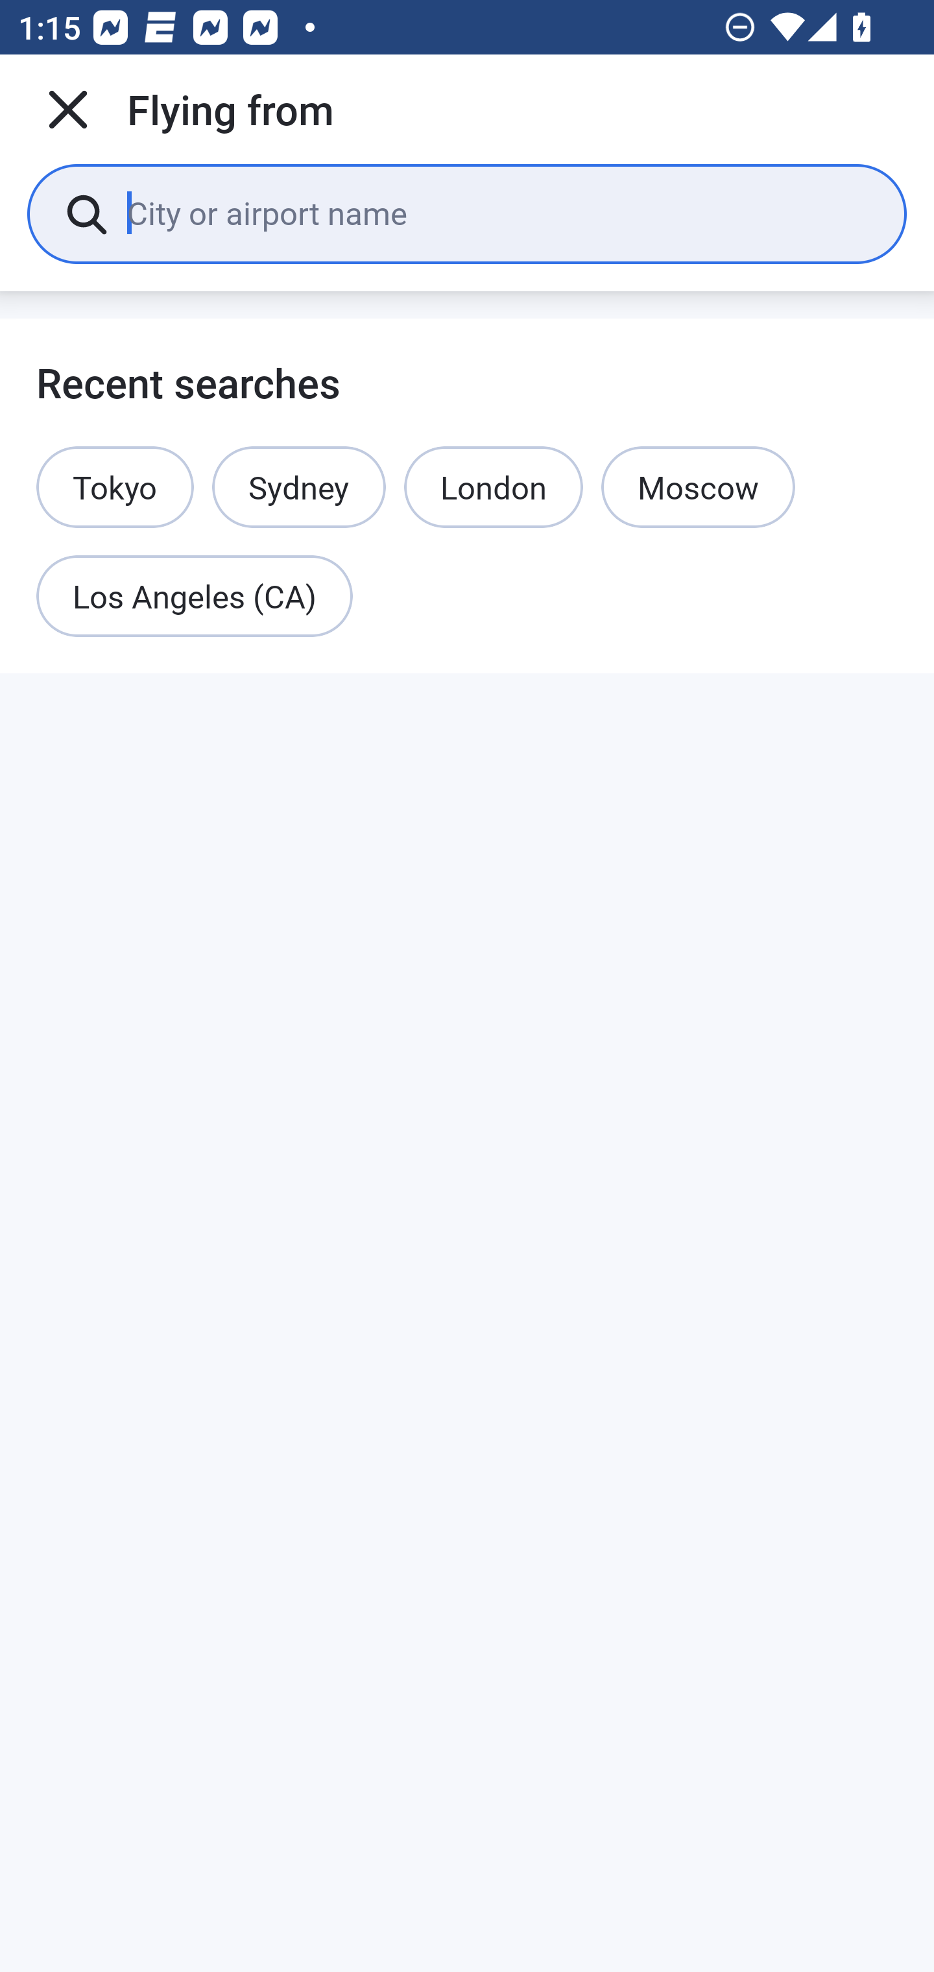 The height and width of the screenshot is (1972, 934). Describe the element at coordinates (698, 487) in the screenshot. I see `Moscow` at that location.